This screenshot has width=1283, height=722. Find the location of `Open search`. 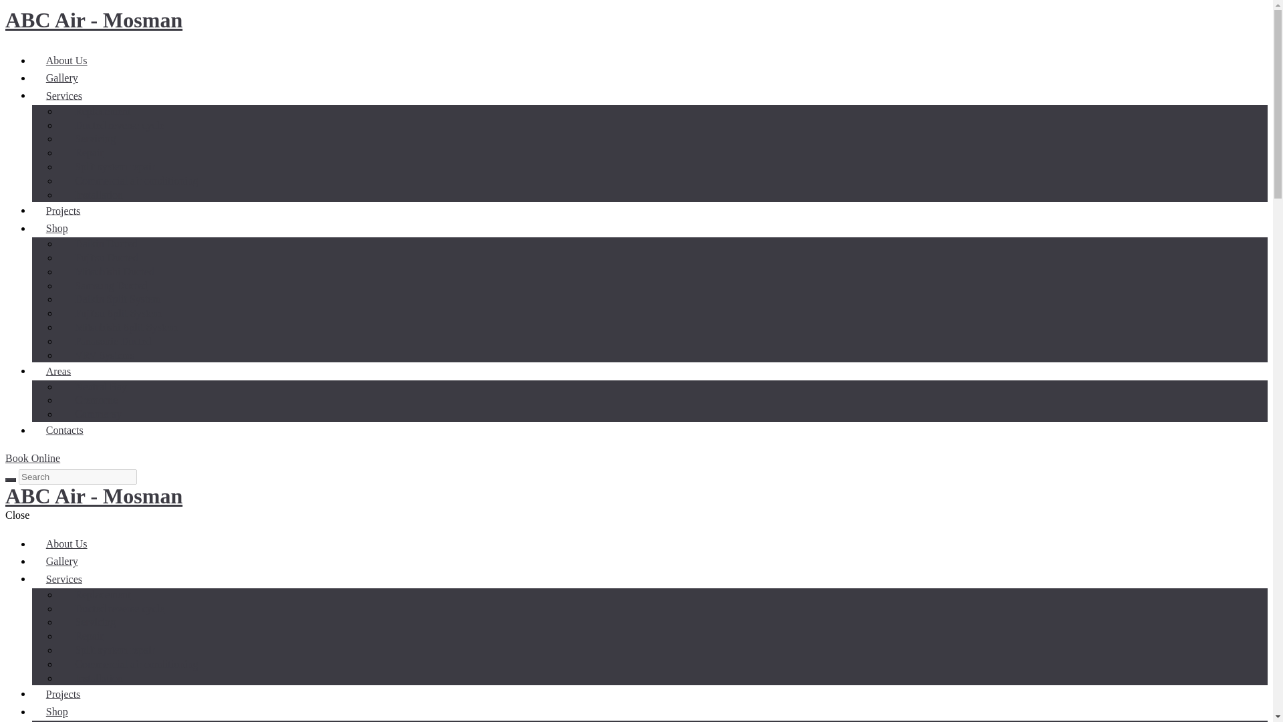

Open search is located at coordinates (10, 480).